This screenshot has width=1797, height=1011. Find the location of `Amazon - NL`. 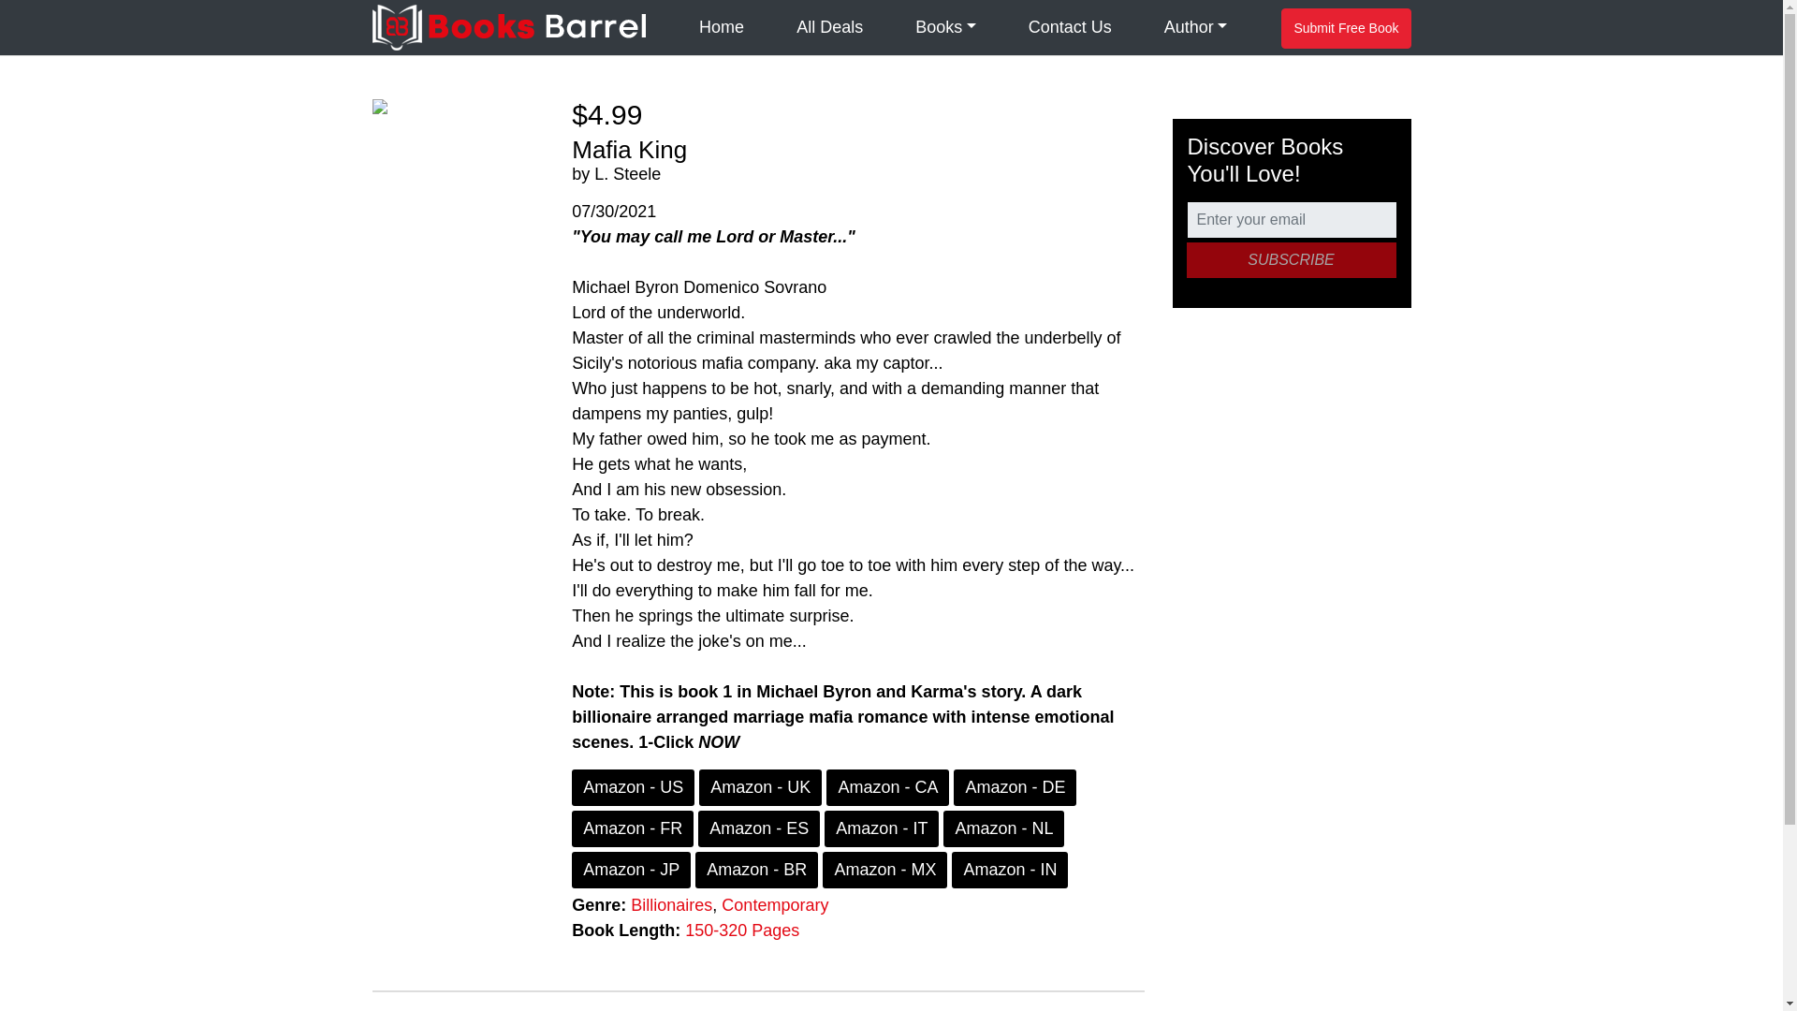

Amazon - NL is located at coordinates (1003, 829).